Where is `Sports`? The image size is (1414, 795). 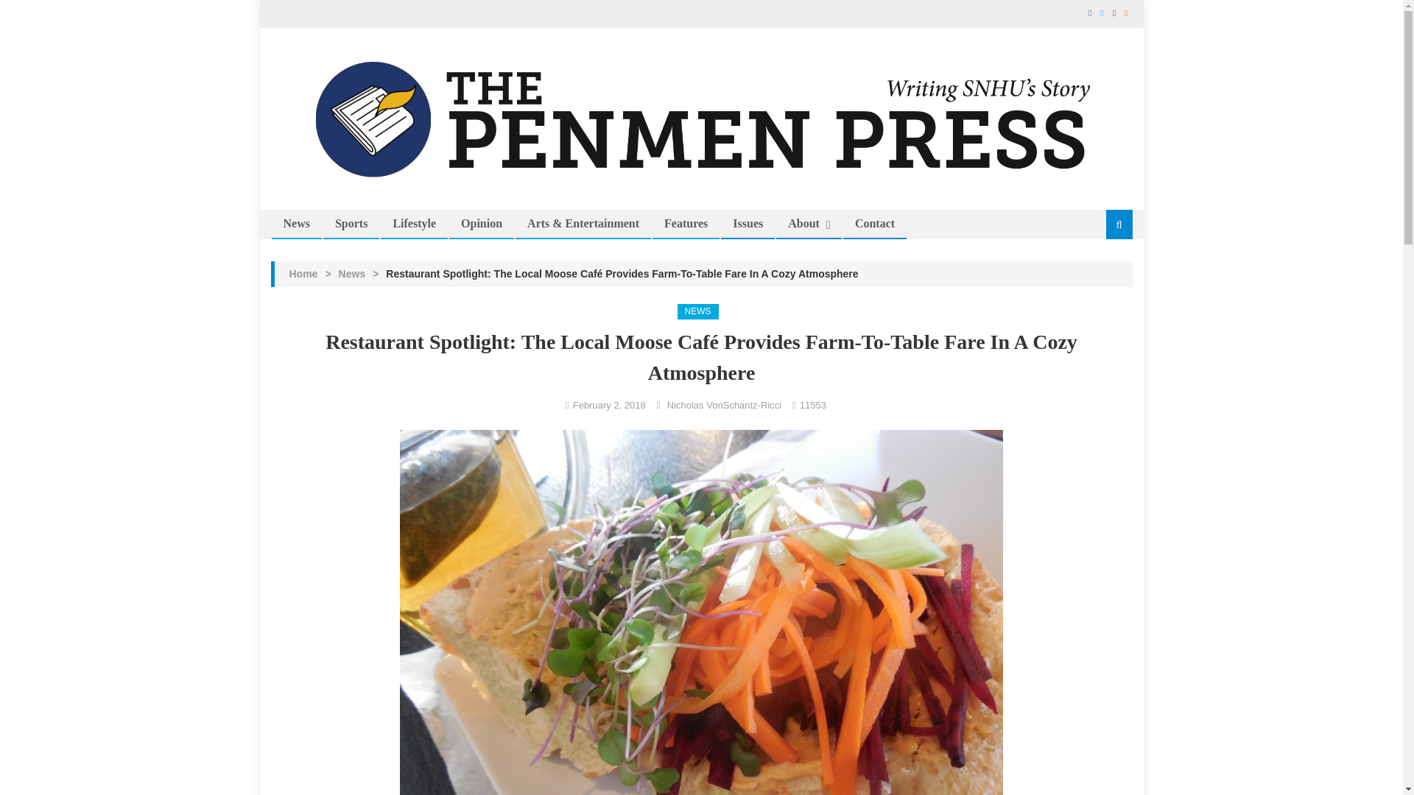
Sports is located at coordinates (351, 224).